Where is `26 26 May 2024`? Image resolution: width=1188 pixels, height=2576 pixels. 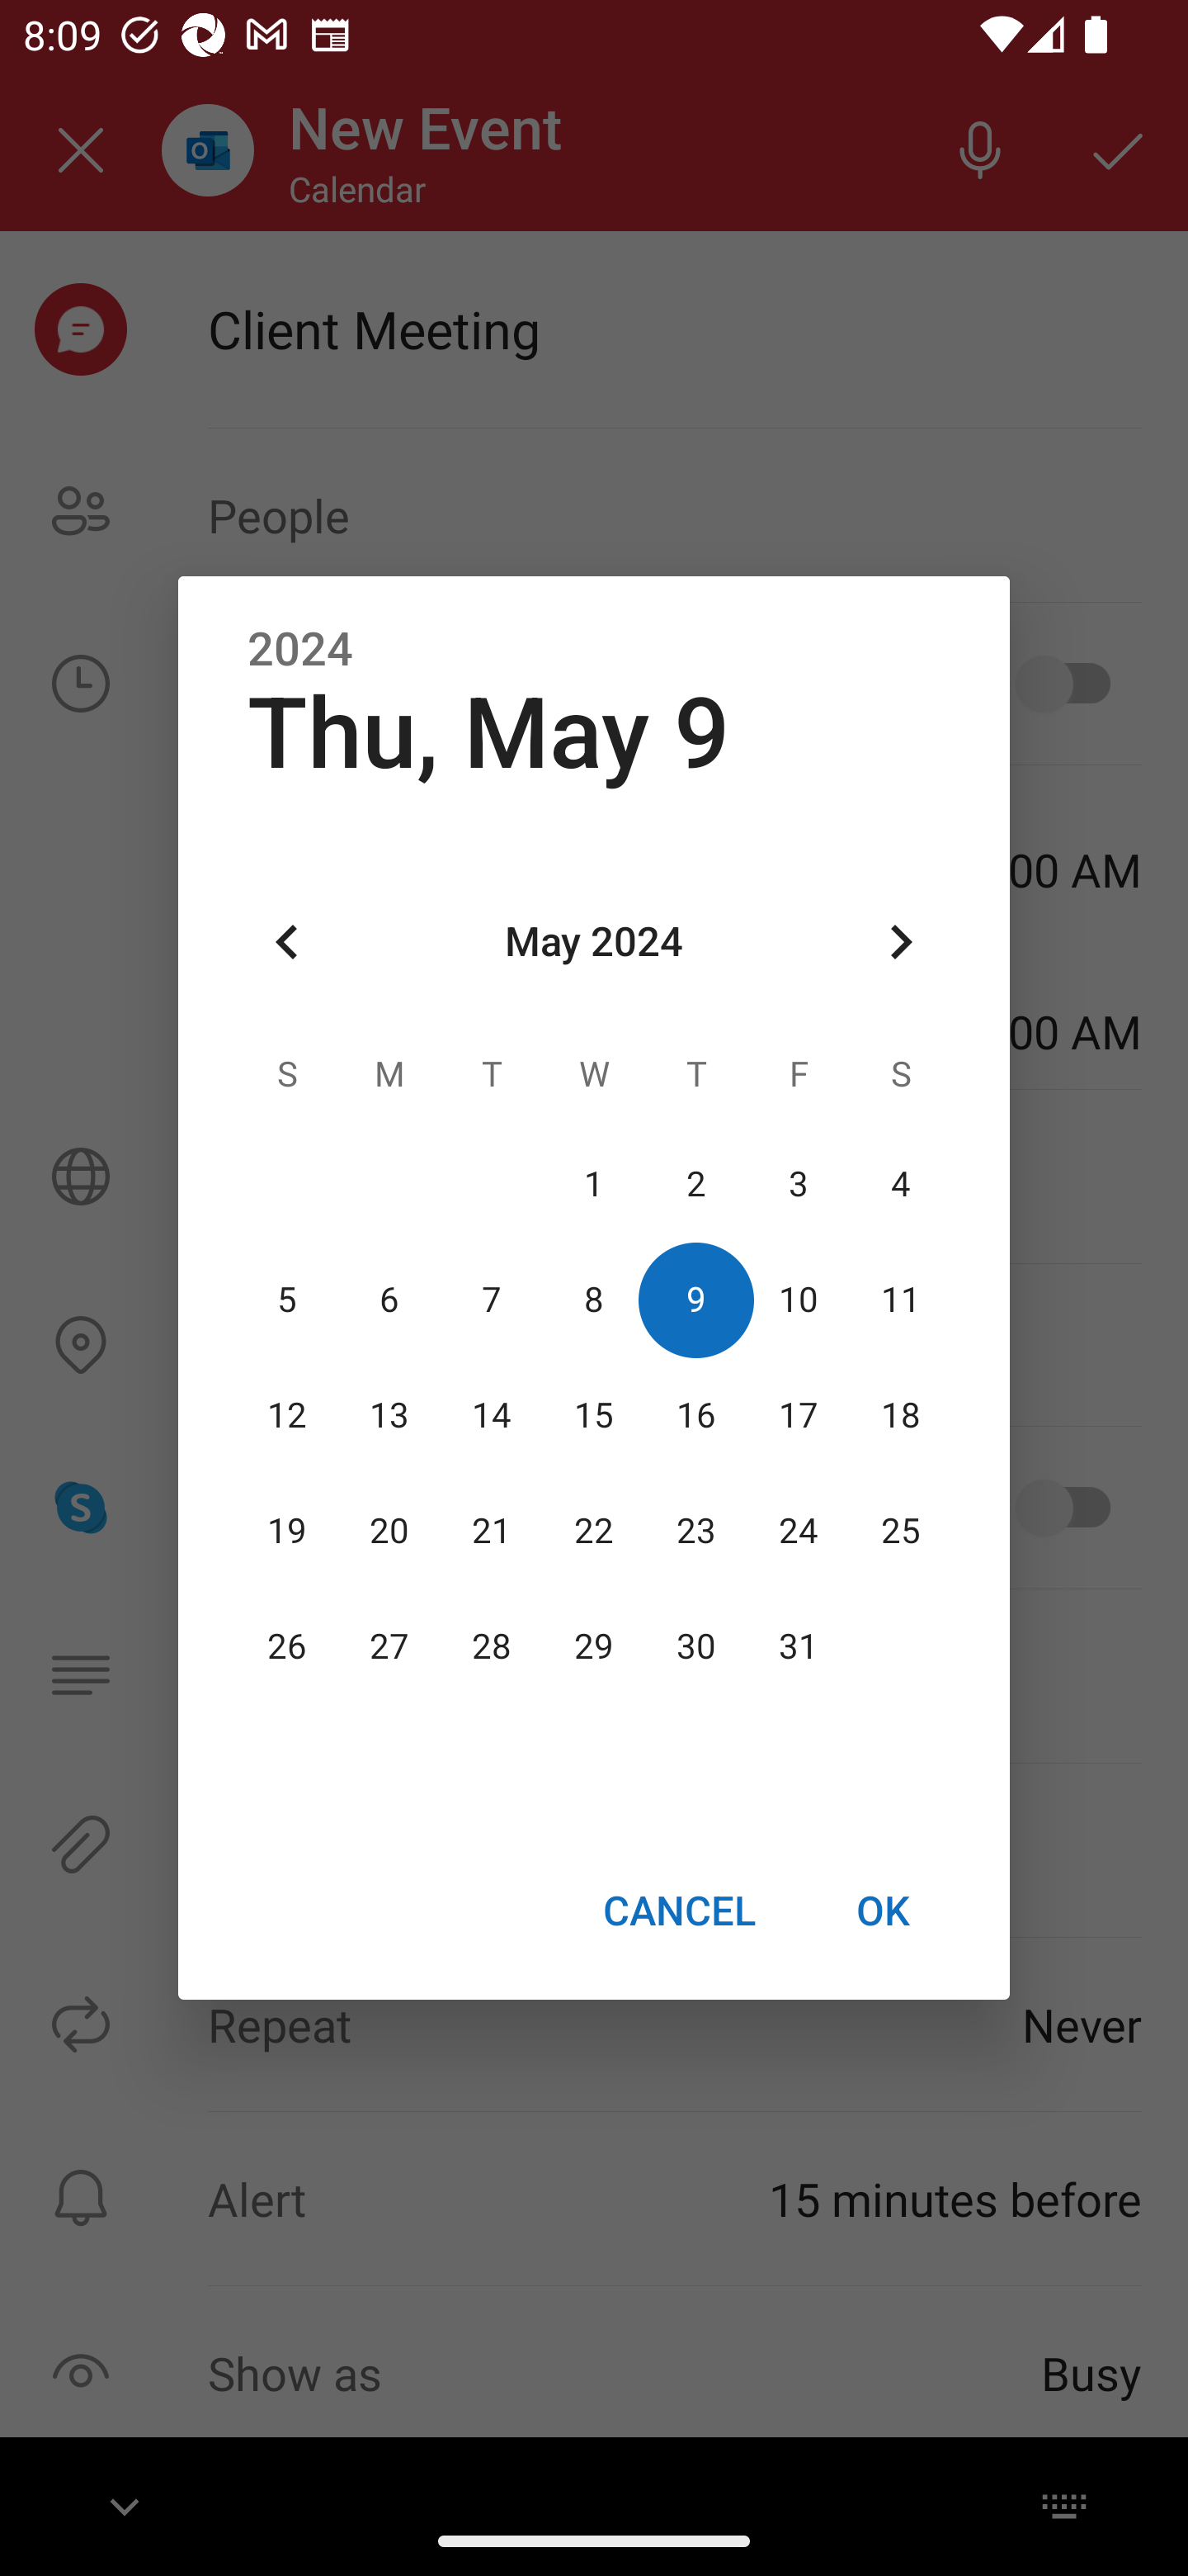 26 26 May 2024 is located at coordinates (287, 1647).